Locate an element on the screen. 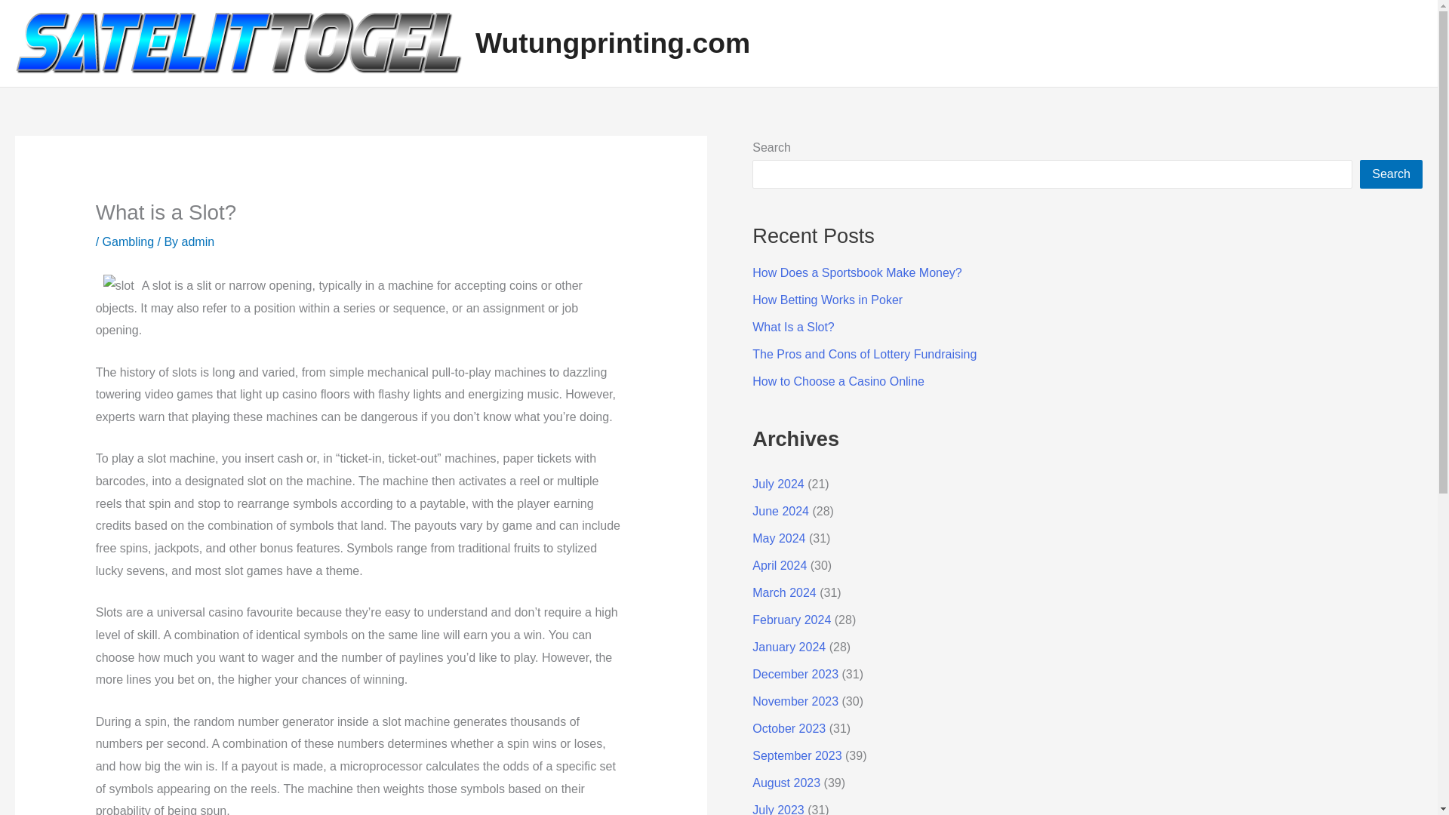 This screenshot has width=1449, height=815. January 2024 is located at coordinates (789, 647).